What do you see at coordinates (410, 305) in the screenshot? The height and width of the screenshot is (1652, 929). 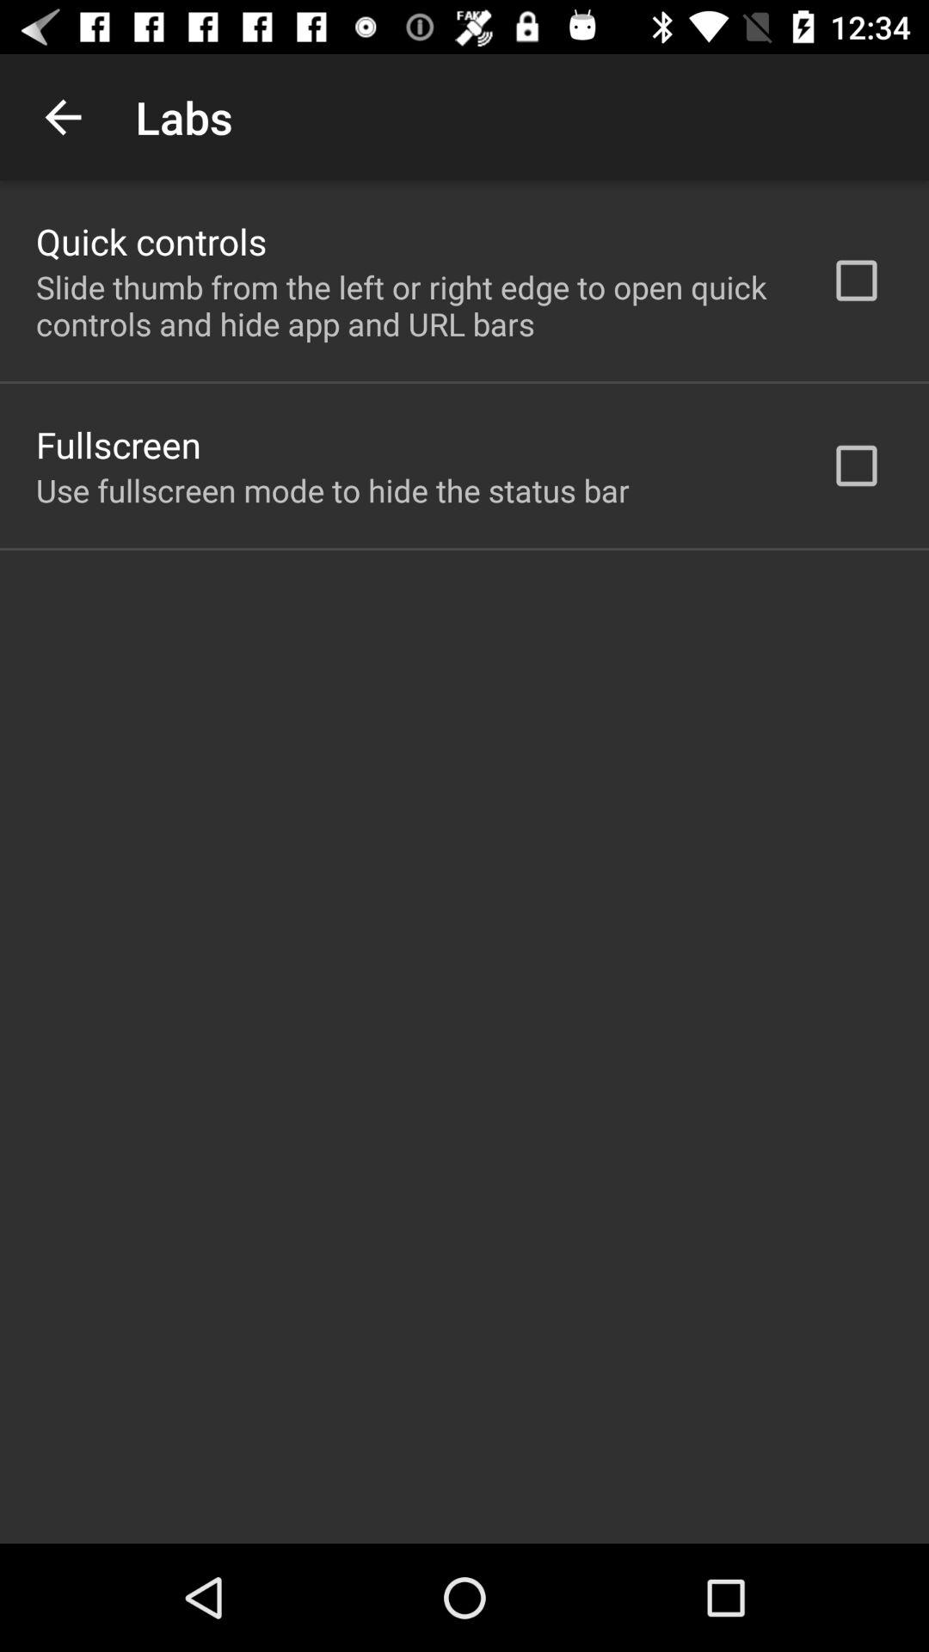 I see `choose icon below the quick controls app` at bounding box center [410, 305].